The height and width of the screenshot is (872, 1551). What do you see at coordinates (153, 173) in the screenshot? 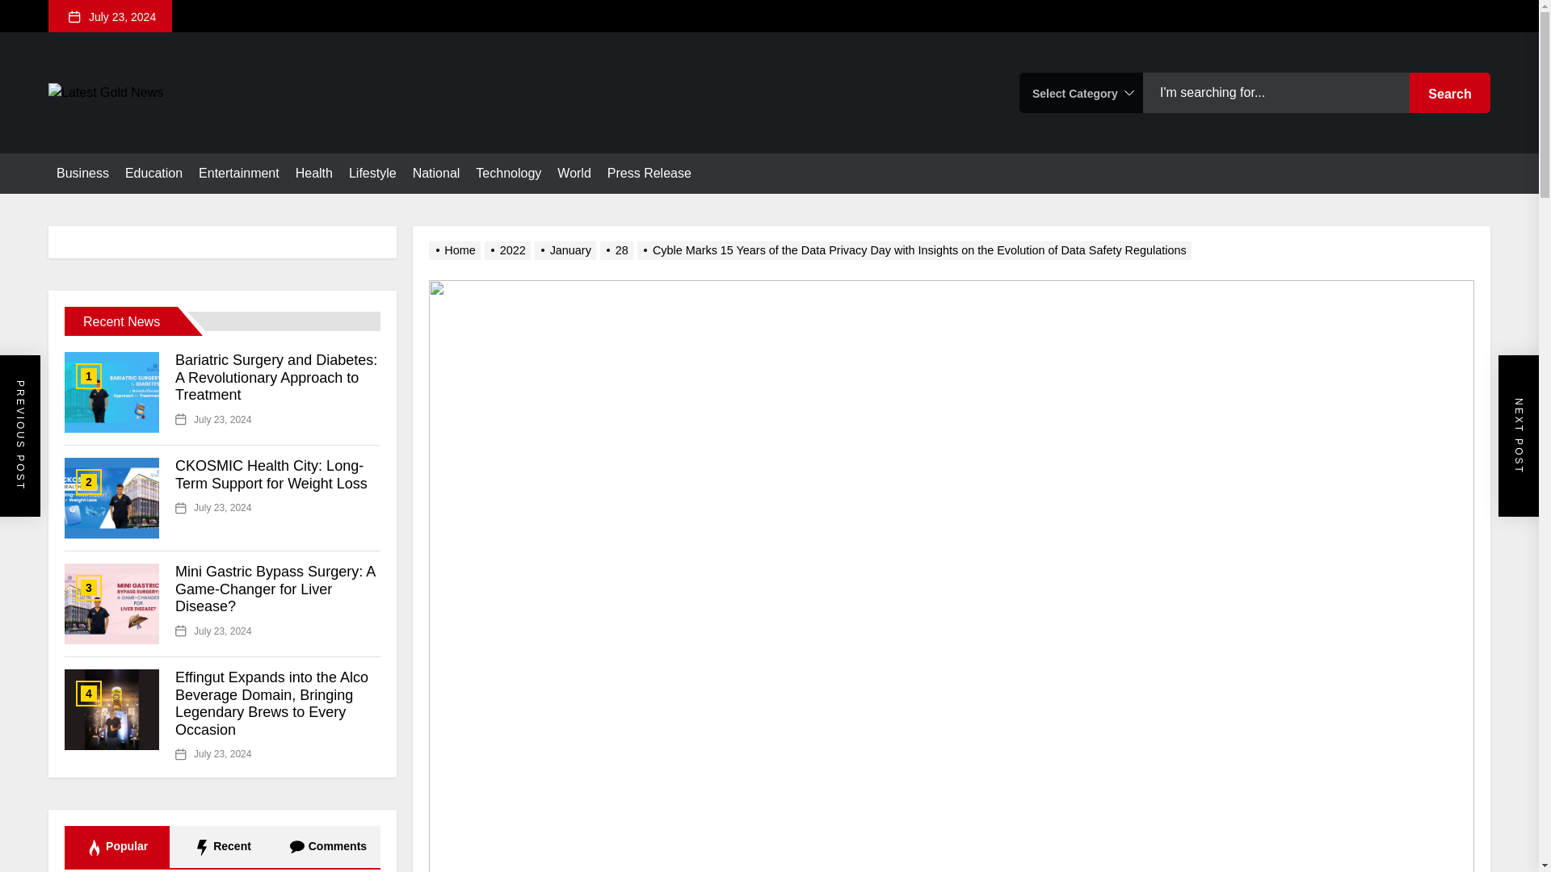
I see `Education` at bounding box center [153, 173].